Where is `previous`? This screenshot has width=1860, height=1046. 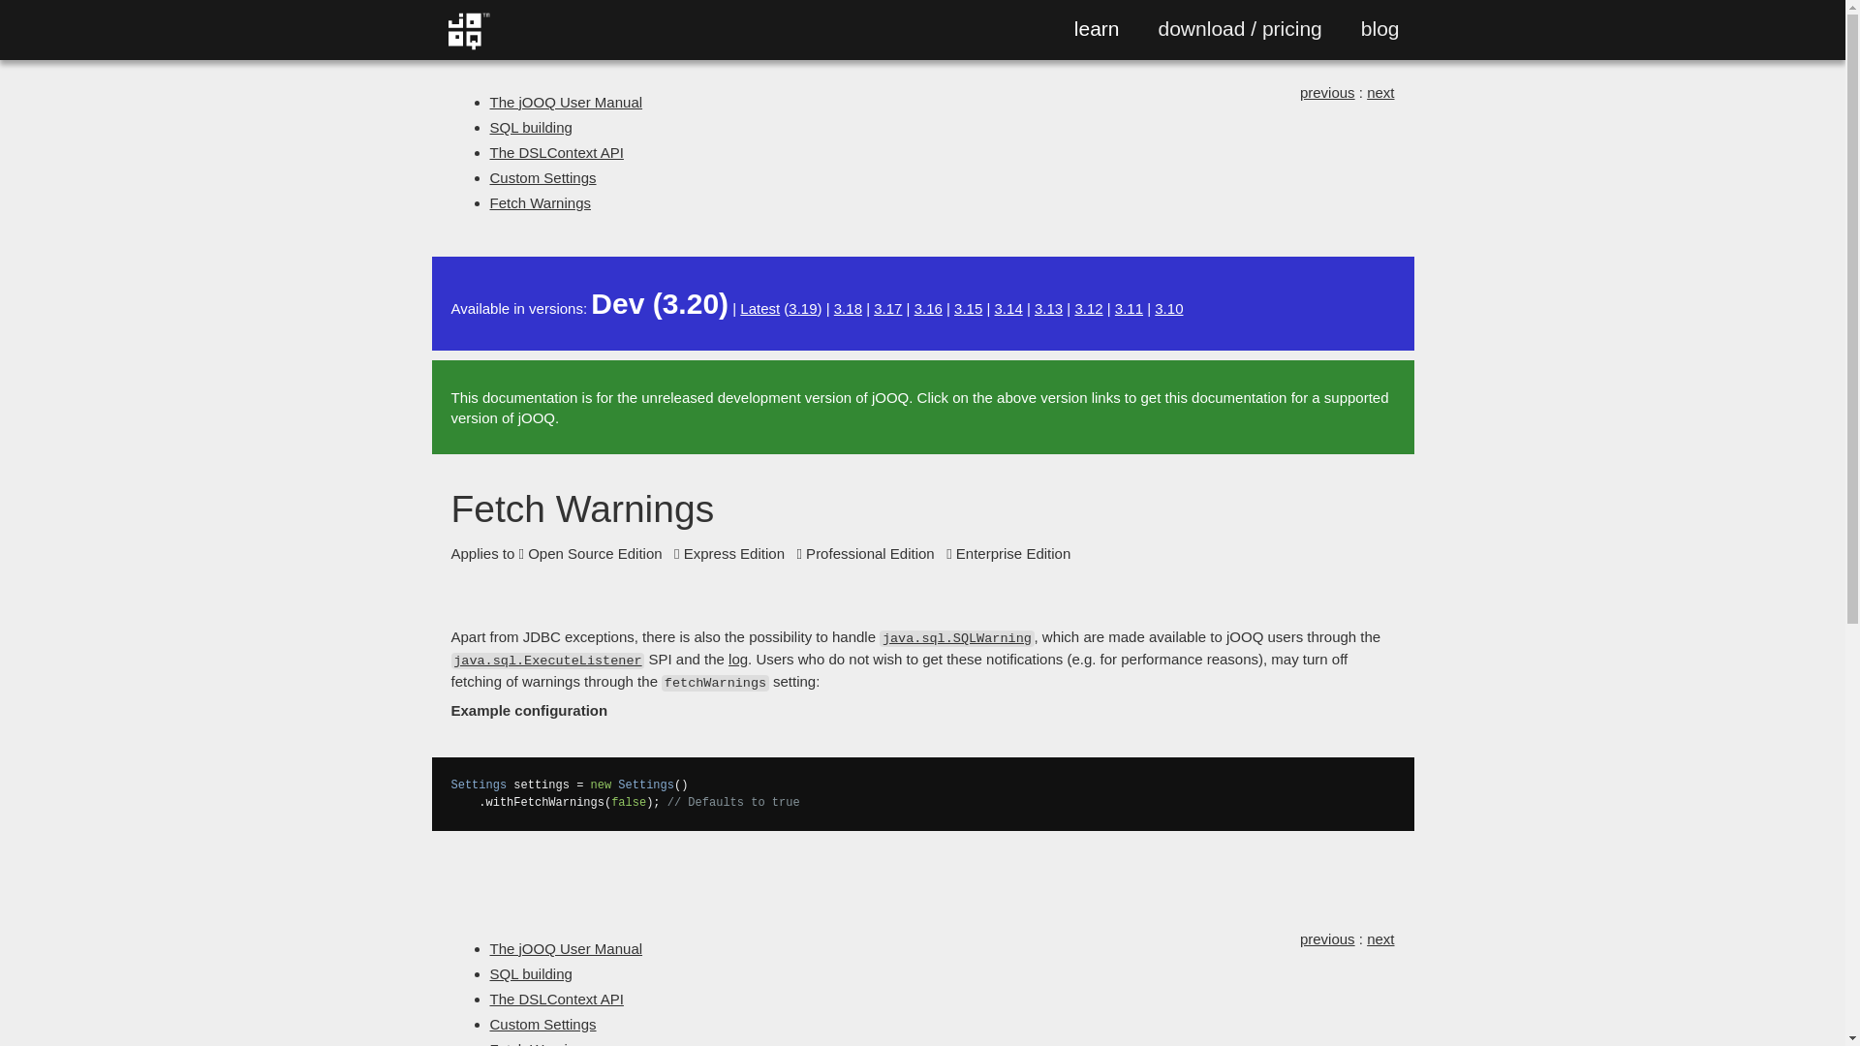 previous is located at coordinates (1327, 939).